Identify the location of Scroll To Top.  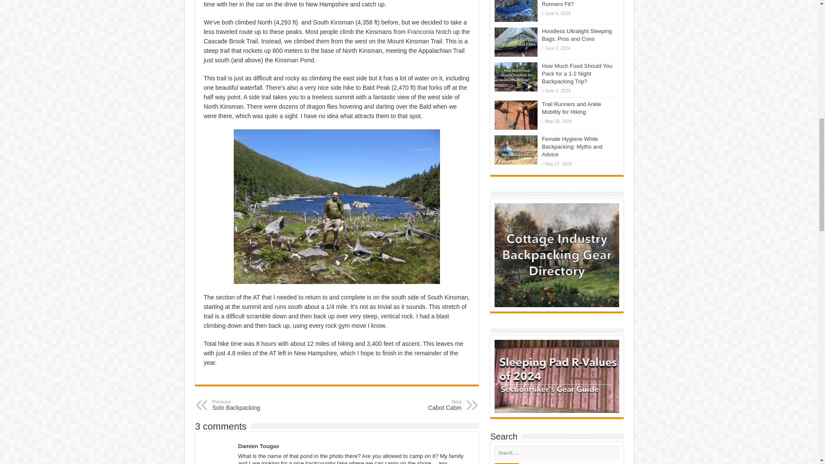
(805, 34).